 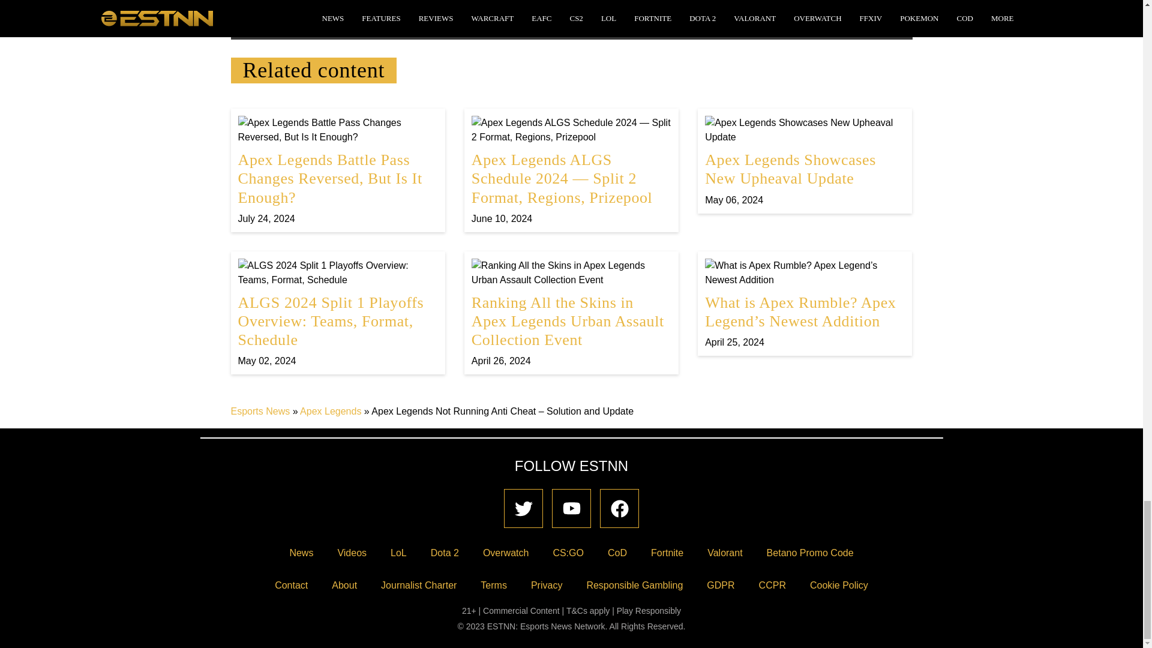 I want to click on Apex Legends Showcases New Upheaval Update, so click(x=805, y=161).